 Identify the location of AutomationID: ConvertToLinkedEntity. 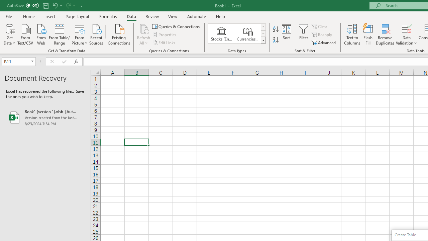
(237, 33).